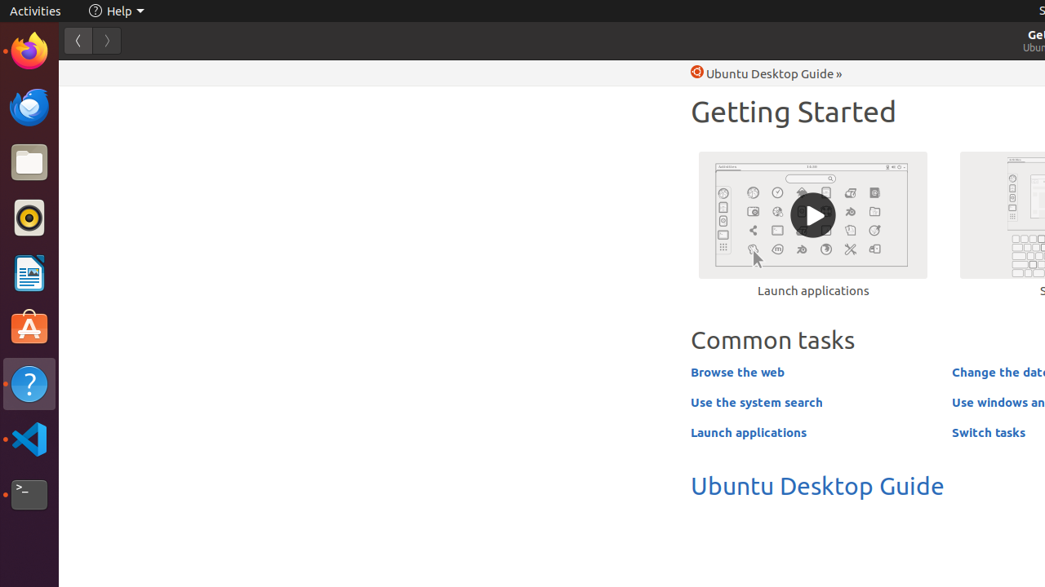 The width and height of the screenshot is (1045, 587). Describe the element at coordinates (757, 402) in the screenshot. I see `Use the system search` at that location.